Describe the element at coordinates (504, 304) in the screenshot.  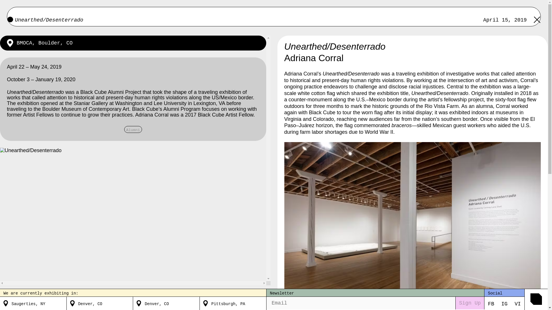
I see `IG` at that location.